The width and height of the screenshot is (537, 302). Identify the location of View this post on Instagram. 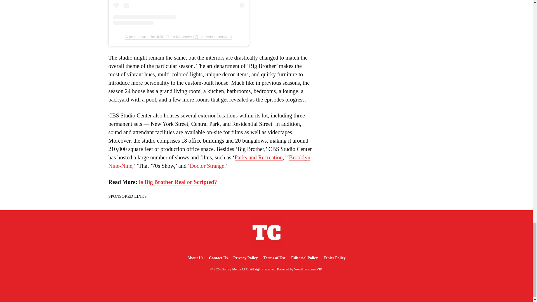
(178, 12).